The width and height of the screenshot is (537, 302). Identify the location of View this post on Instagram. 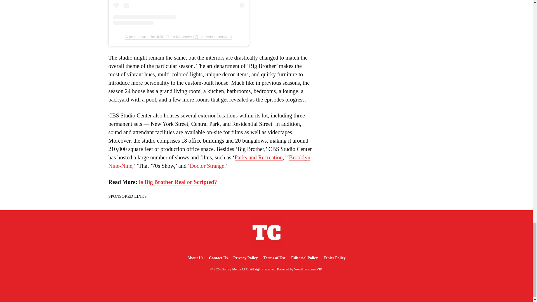
(178, 12).